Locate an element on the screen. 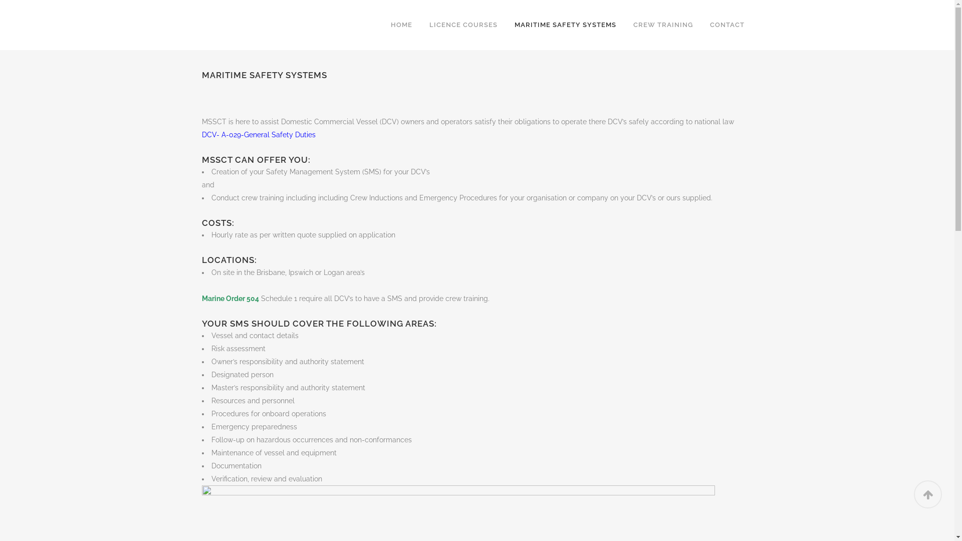 This screenshot has height=541, width=962. DCV- A-029-General Safety Duties is located at coordinates (259, 135).